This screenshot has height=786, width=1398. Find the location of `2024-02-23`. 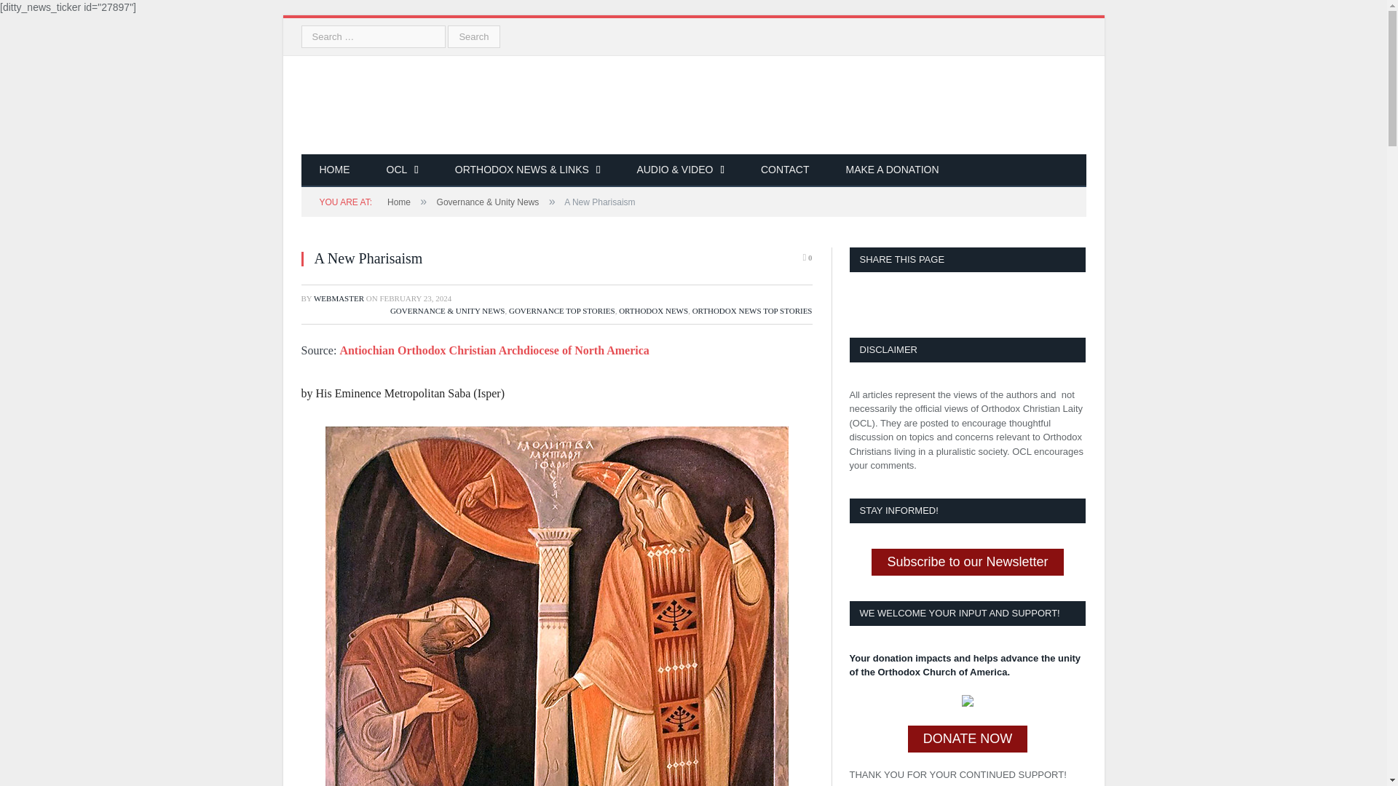

2024-02-23 is located at coordinates (415, 298).